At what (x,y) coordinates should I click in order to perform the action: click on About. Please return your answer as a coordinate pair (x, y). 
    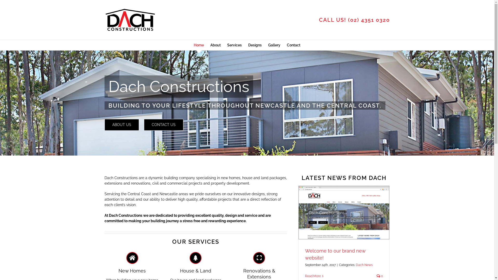
    Looking at the image, I should click on (216, 45).